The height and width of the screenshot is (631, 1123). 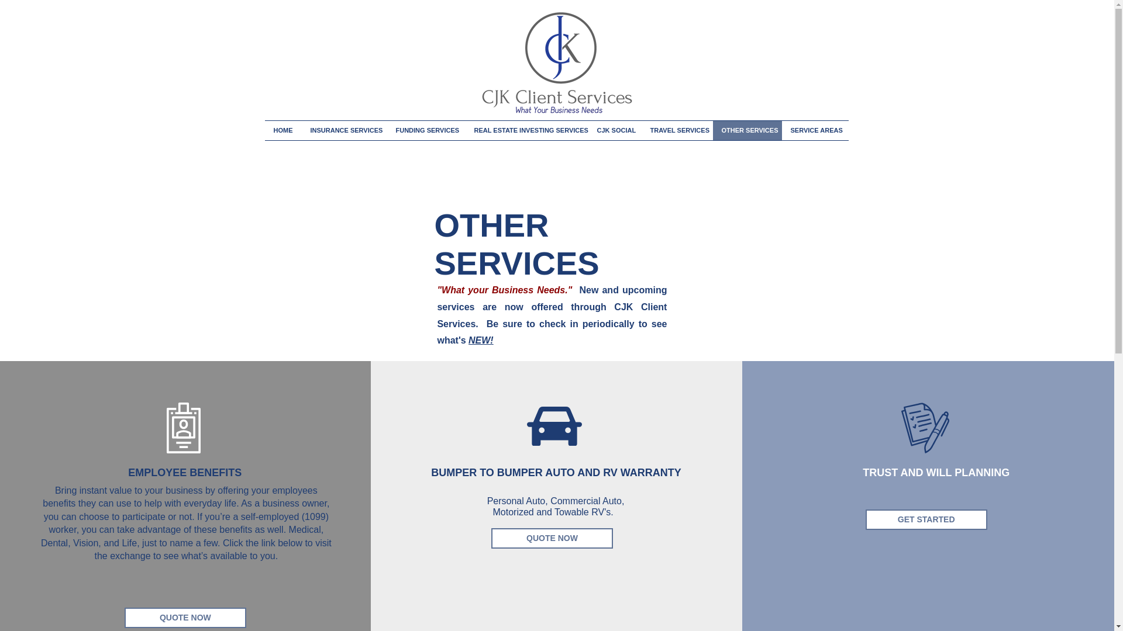 What do you see at coordinates (552, 538) in the screenshot?
I see `QUOTE NOW` at bounding box center [552, 538].